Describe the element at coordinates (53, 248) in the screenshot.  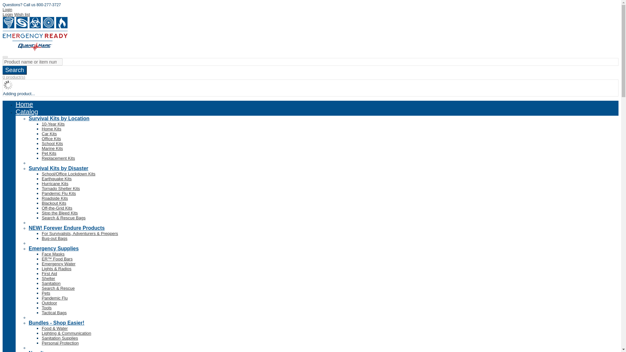
I see `Emergency Supplies` at that location.